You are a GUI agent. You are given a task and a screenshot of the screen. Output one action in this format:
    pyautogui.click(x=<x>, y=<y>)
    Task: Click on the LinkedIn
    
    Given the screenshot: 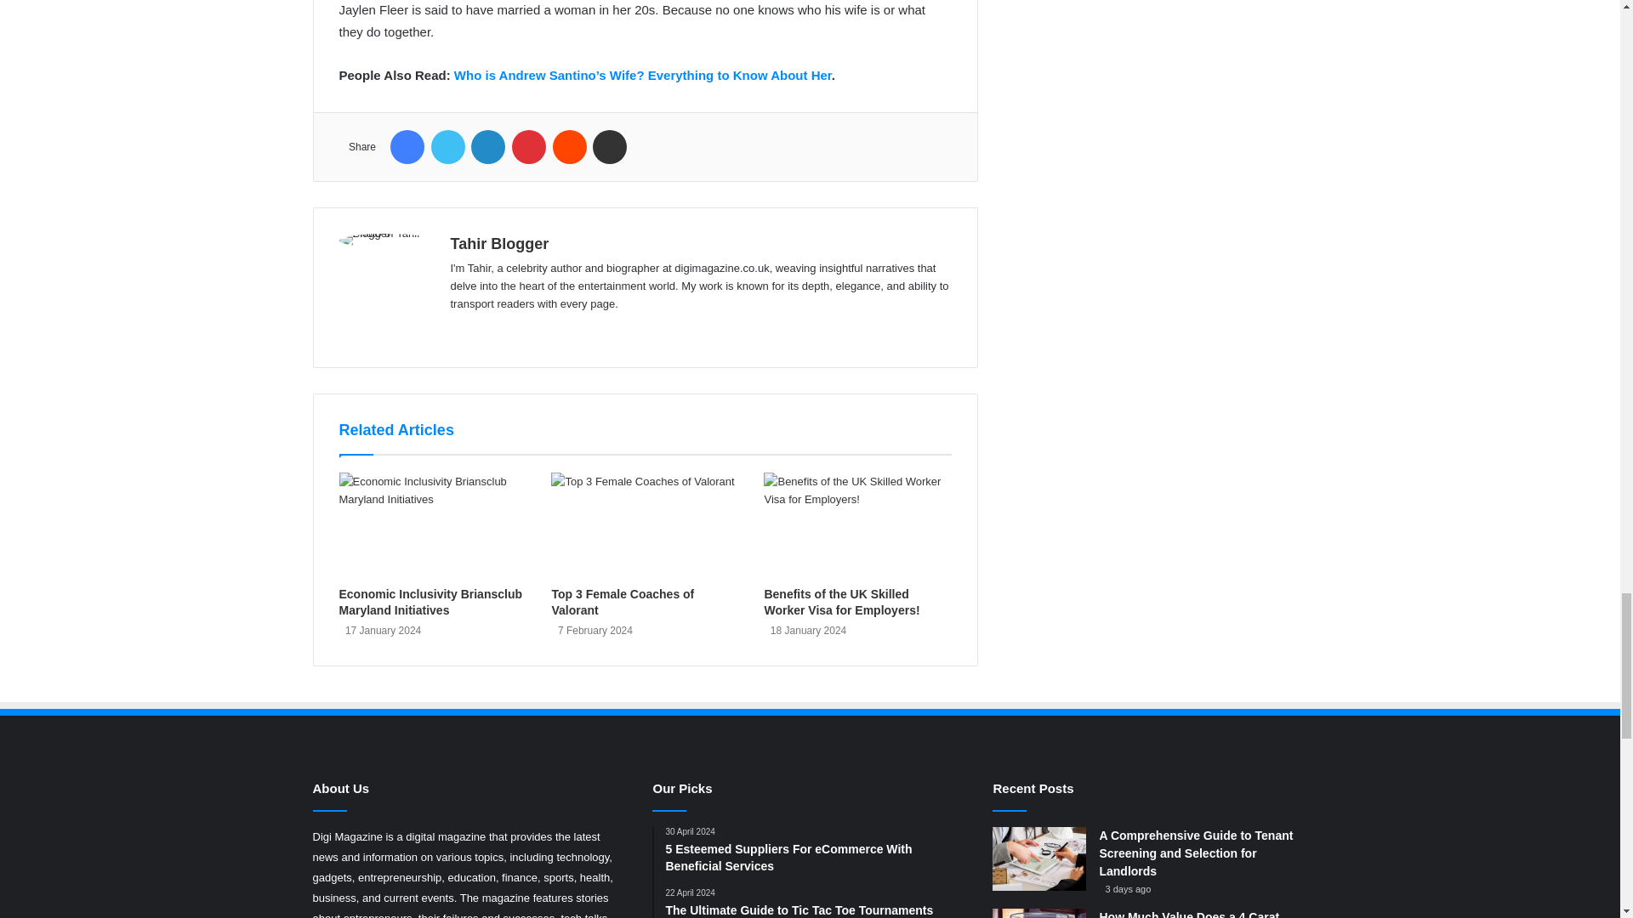 What is the action you would take?
    pyautogui.click(x=488, y=147)
    